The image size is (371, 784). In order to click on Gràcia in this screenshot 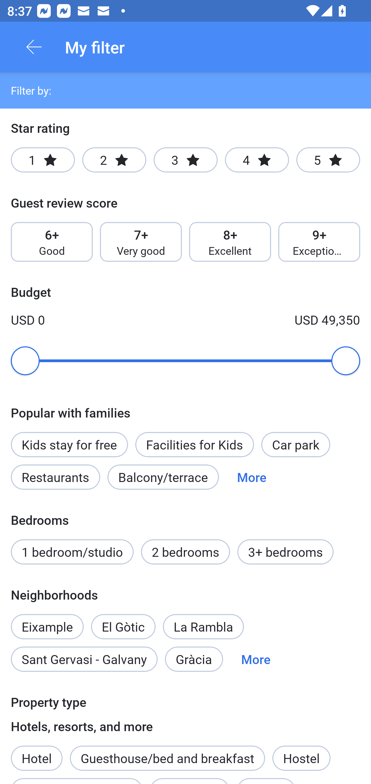, I will do `click(194, 659)`.